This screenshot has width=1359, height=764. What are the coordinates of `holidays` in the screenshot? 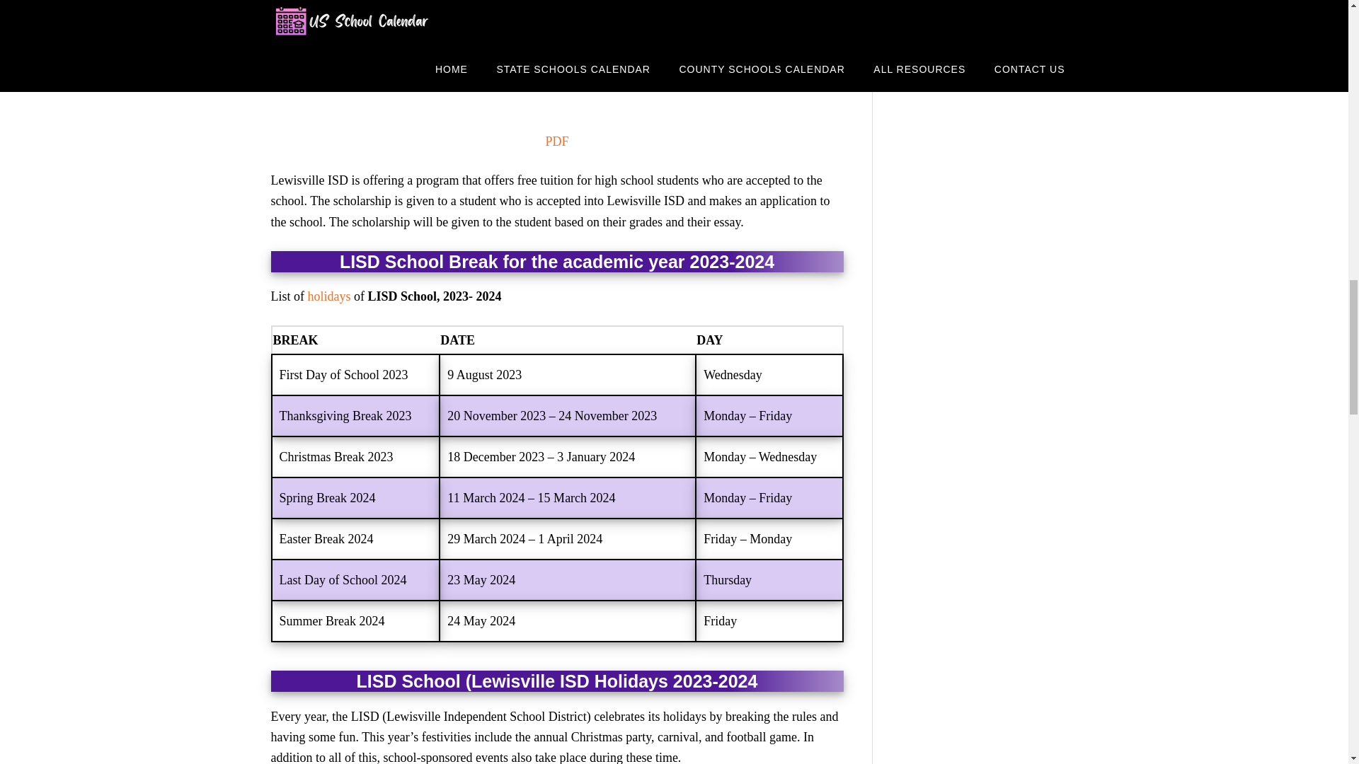 It's located at (328, 296).